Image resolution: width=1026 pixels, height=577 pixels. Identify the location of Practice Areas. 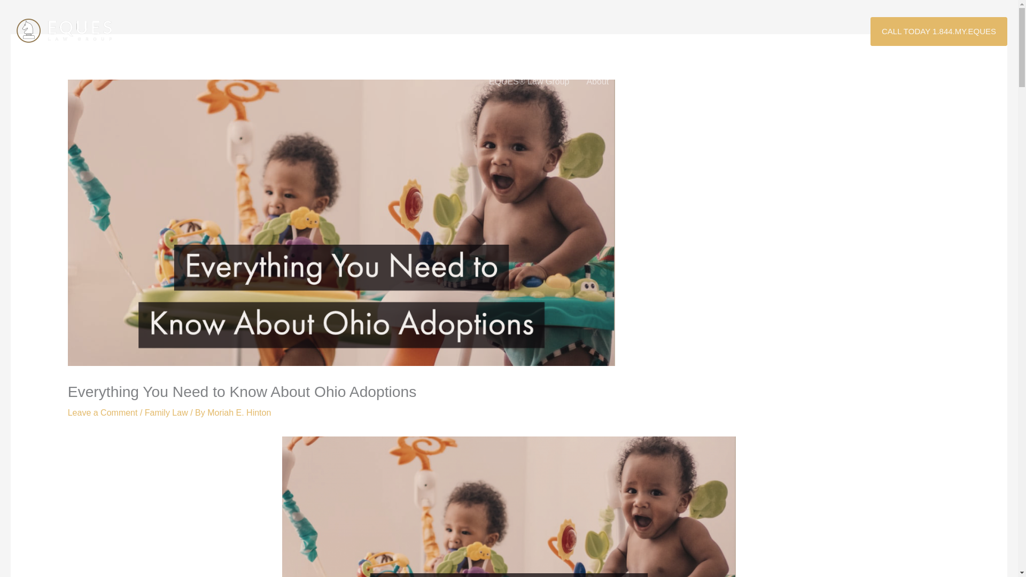
(708, 81).